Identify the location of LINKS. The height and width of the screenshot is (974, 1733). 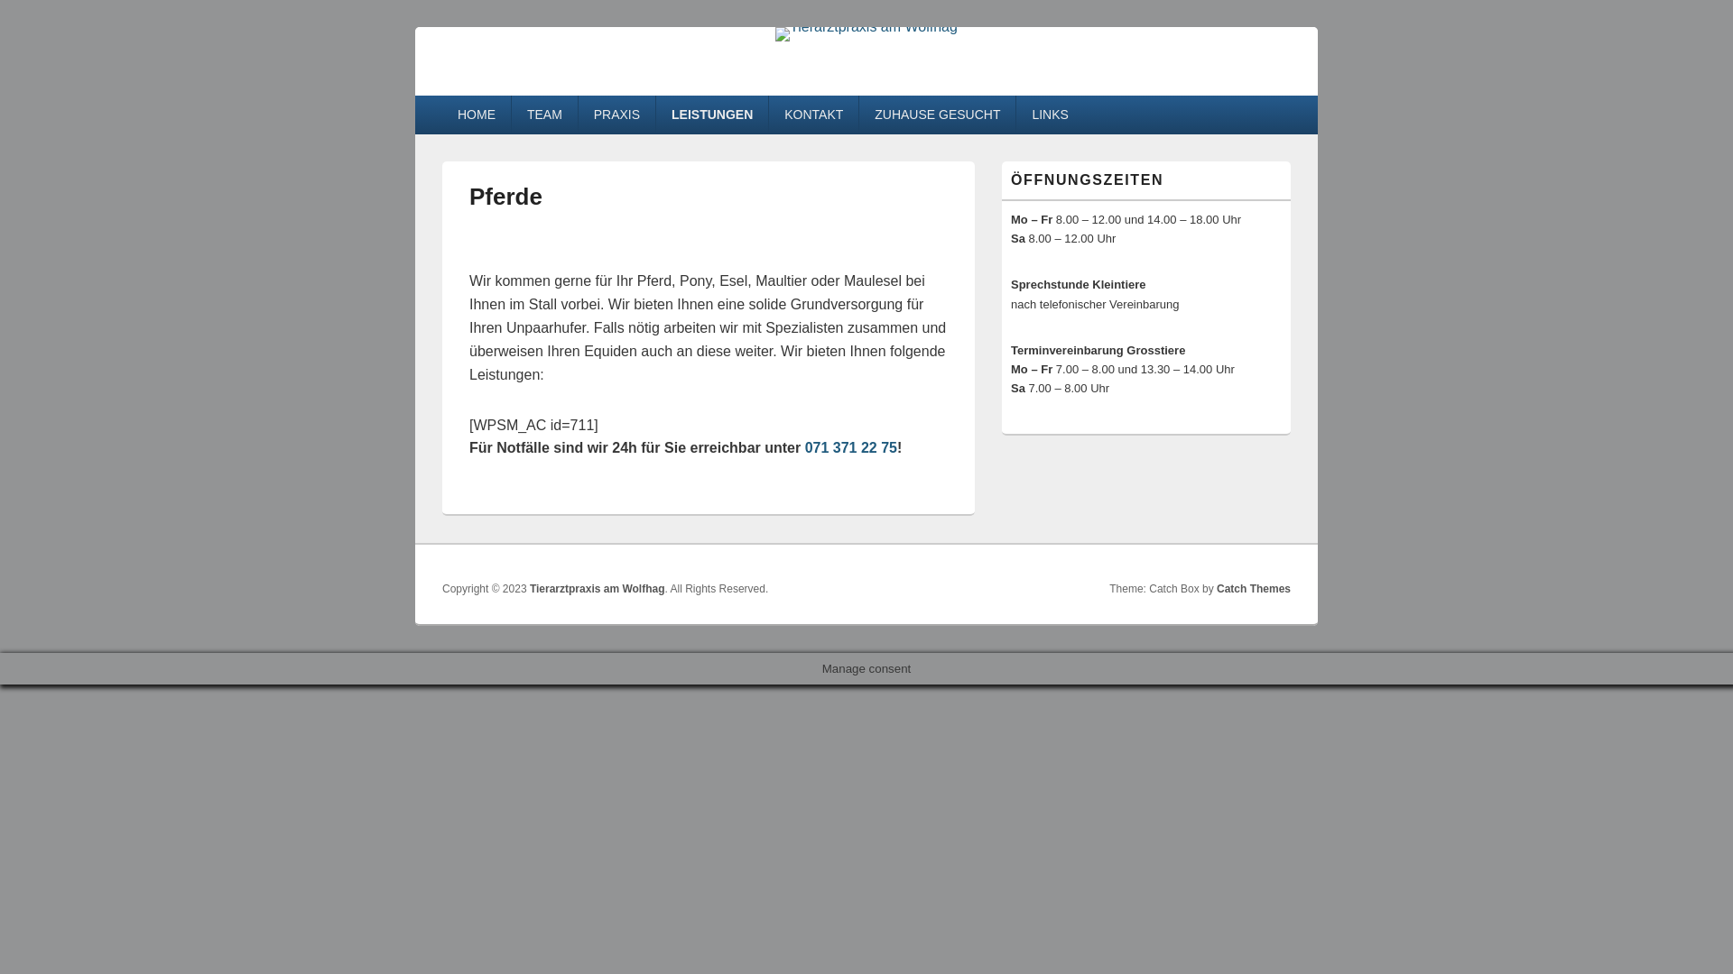
(1050, 115).